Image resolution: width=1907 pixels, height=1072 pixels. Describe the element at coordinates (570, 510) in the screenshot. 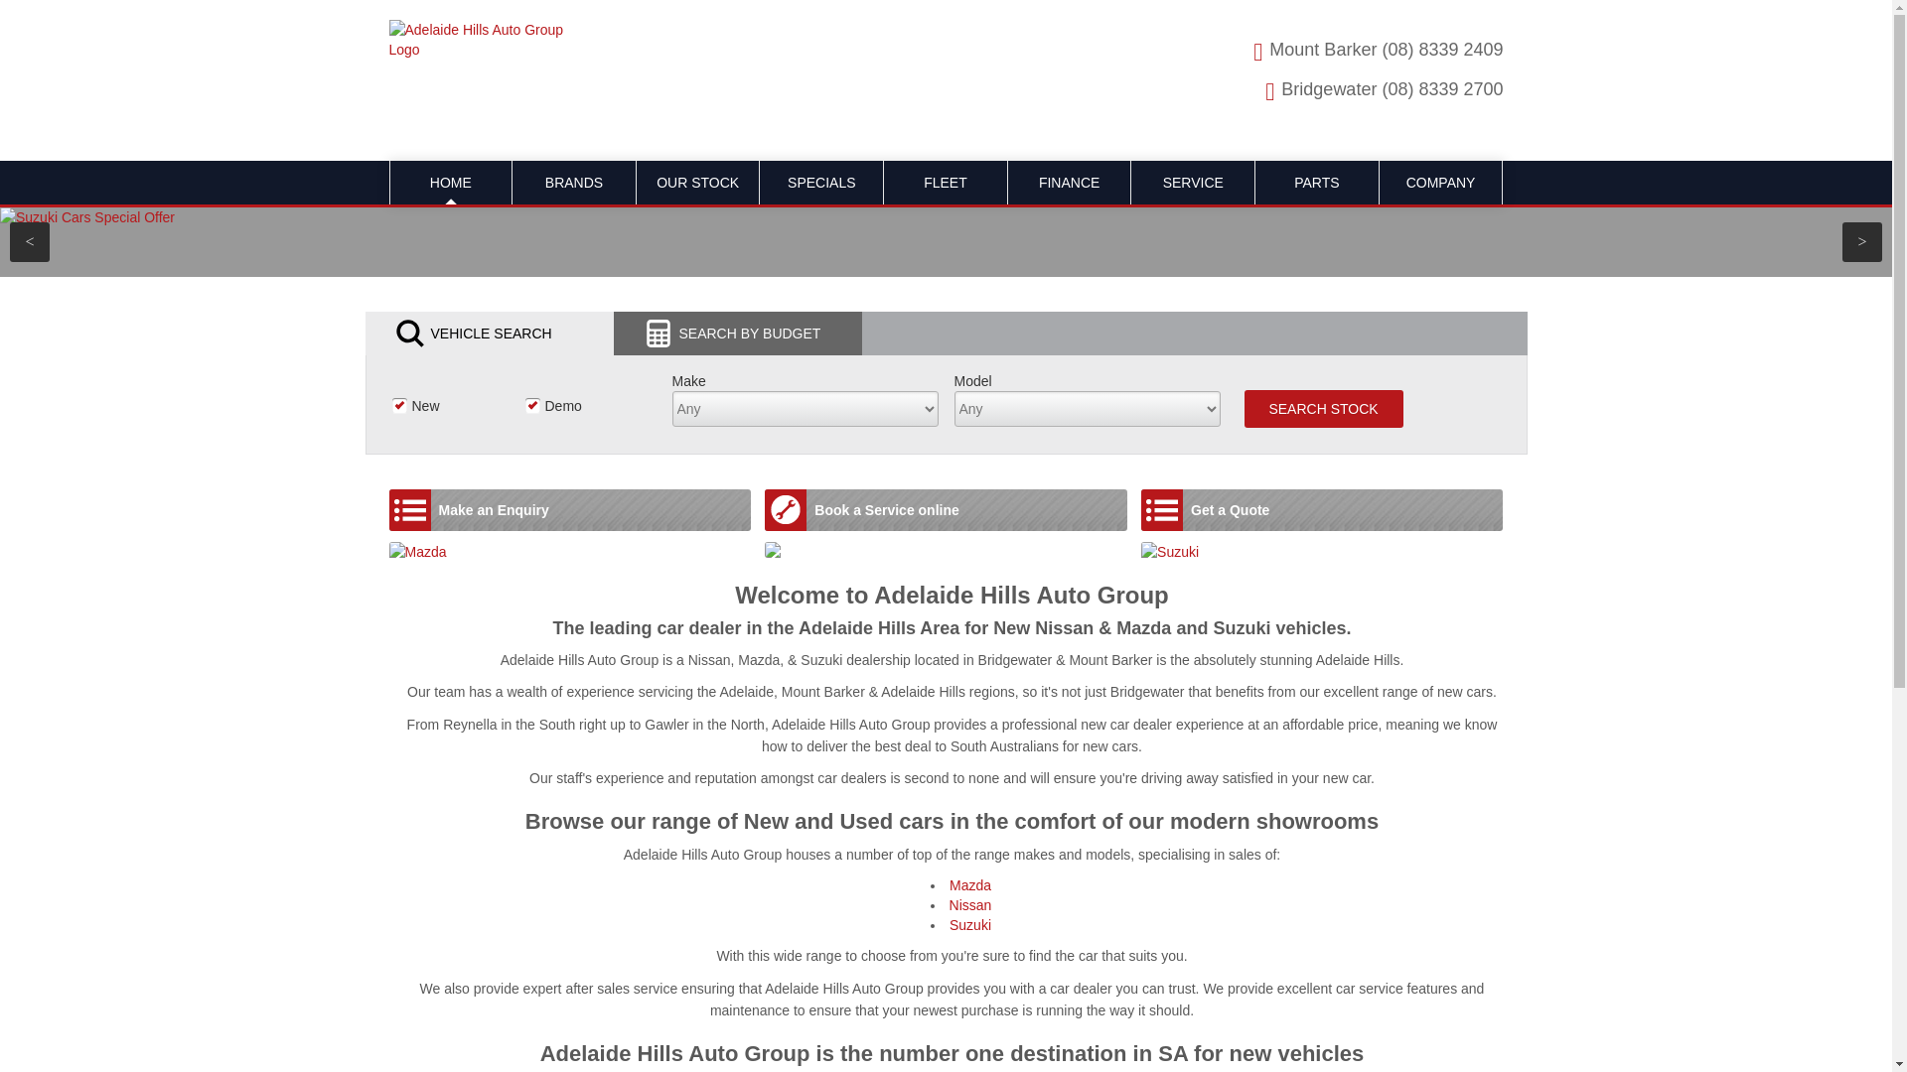

I see `Make an Enquiry` at that location.